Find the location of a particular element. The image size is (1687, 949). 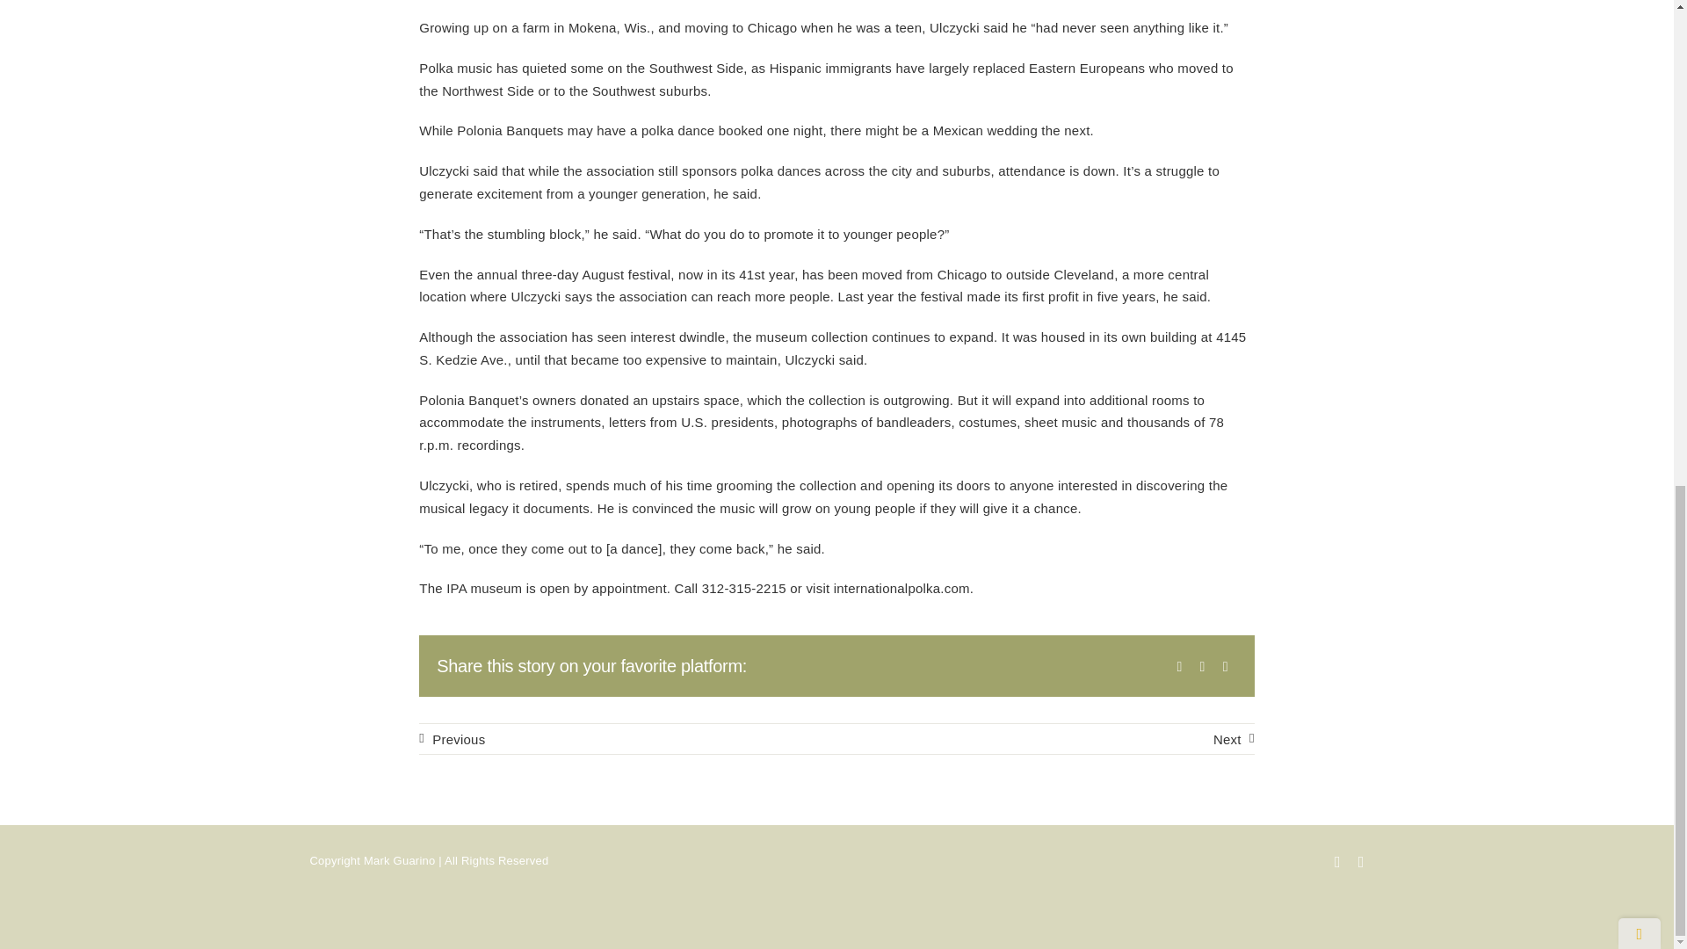

Previous is located at coordinates (452, 738).